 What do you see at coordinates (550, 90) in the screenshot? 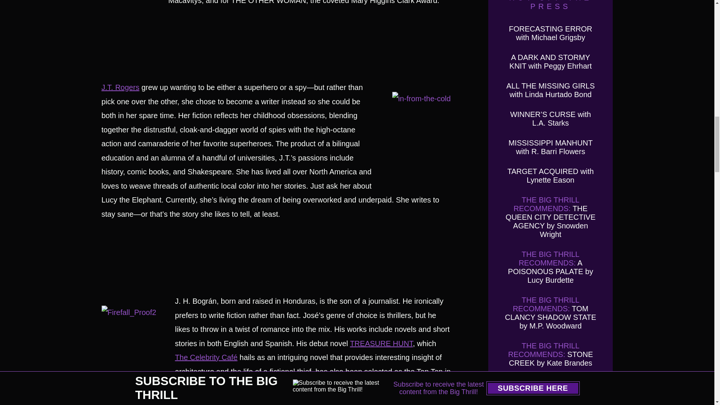
I see `ALL THE MISSING GIRLS with Linda Hurtado Bond` at bounding box center [550, 90].